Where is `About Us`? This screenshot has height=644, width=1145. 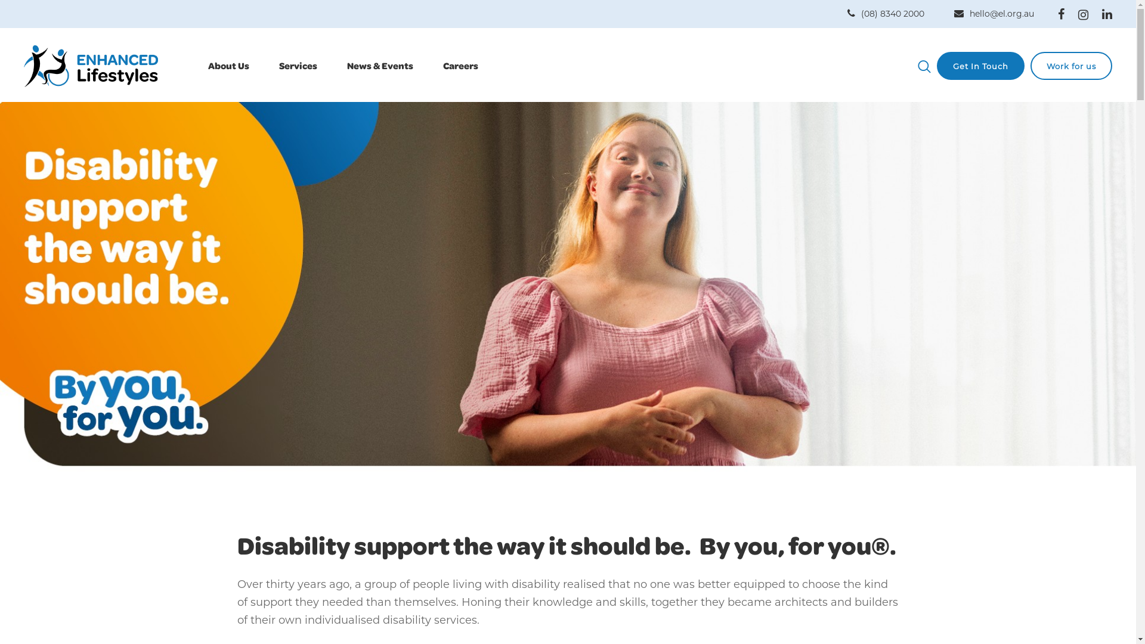 About Us is located at coordinates (229, 66).